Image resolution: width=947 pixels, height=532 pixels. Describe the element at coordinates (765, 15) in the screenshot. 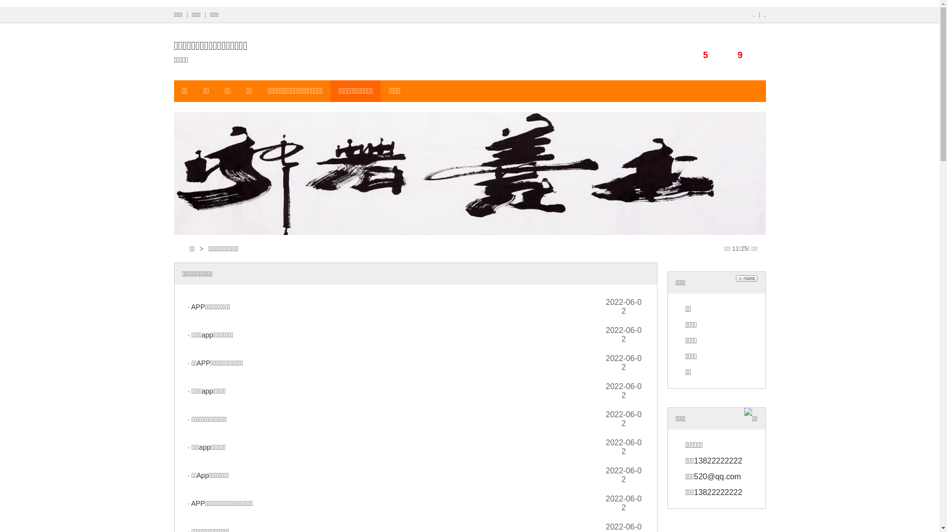

I see `.` at that location.